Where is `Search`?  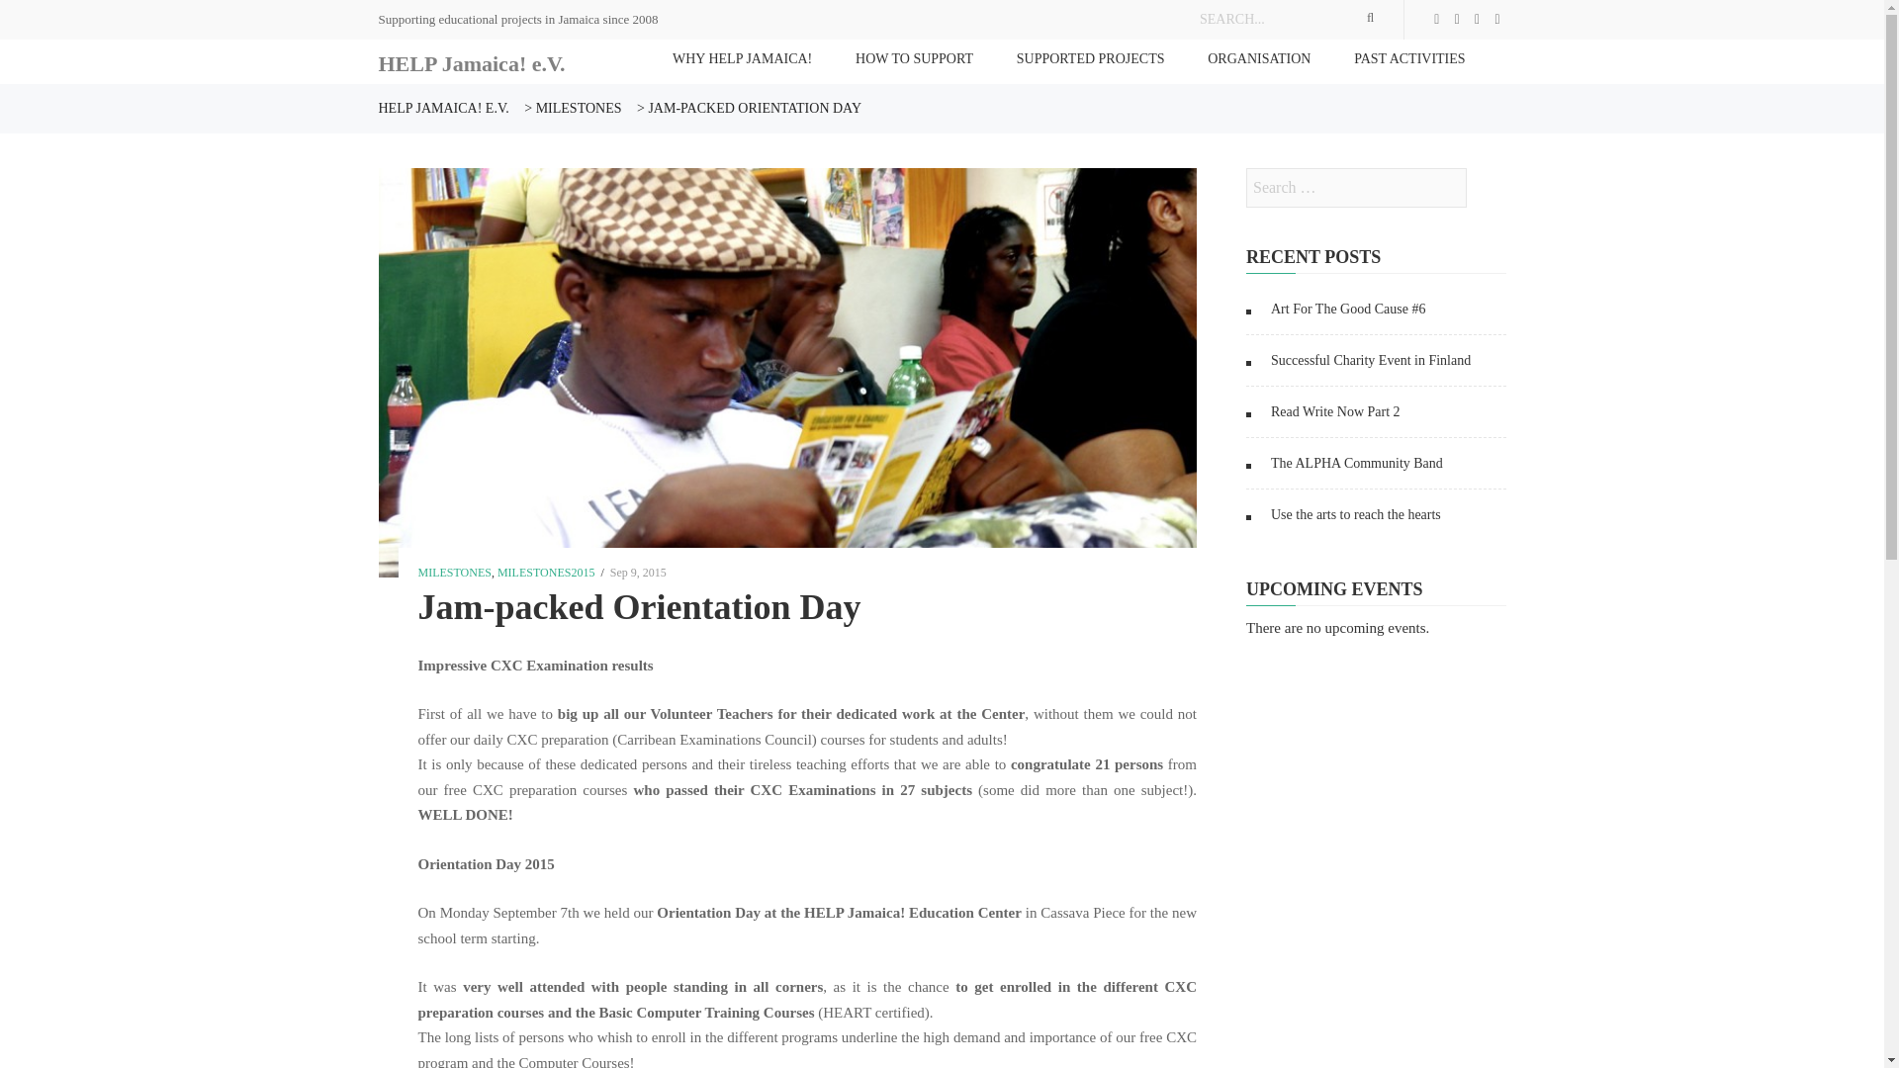 Search is located at coordinates (1486, 186).